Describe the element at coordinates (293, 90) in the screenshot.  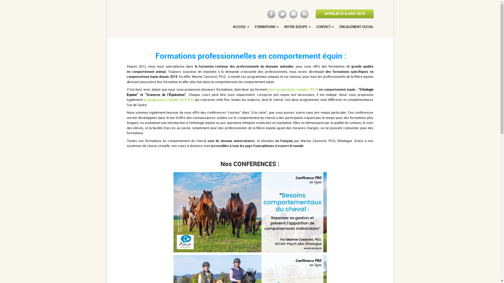
I see `notre programme complet I.P.C.E` at that location.